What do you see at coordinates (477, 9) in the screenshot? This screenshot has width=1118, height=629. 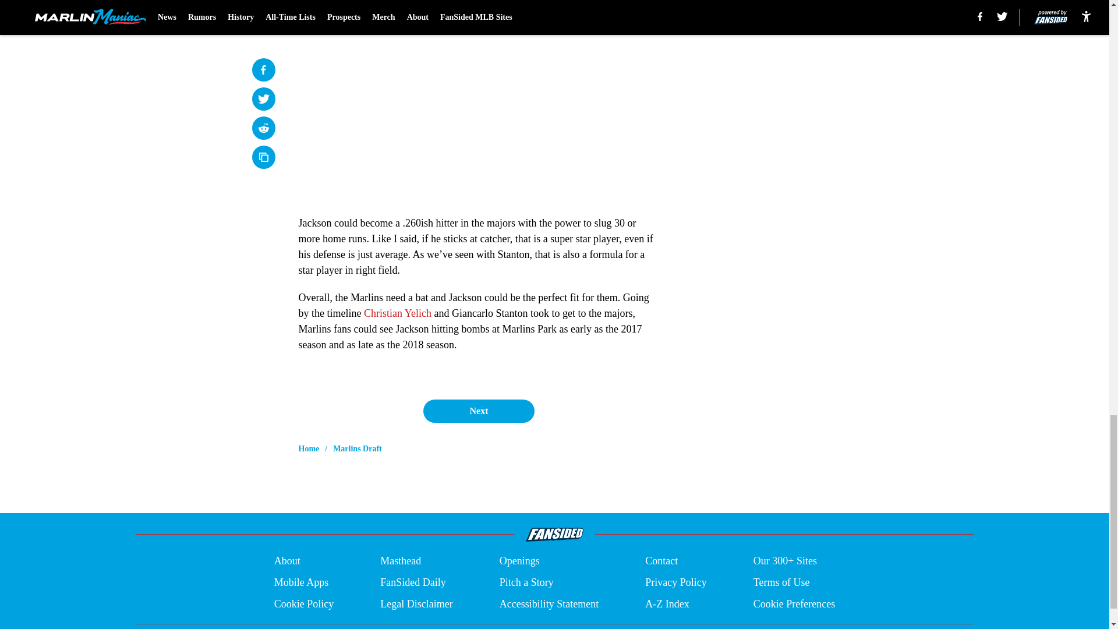 I see `Giancarlo Stanton` at bounding box center [477, 9].